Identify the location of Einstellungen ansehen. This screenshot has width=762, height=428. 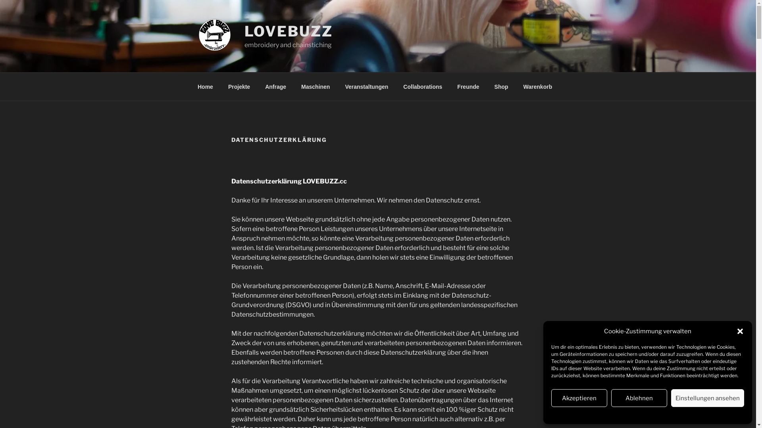
(708, 398).